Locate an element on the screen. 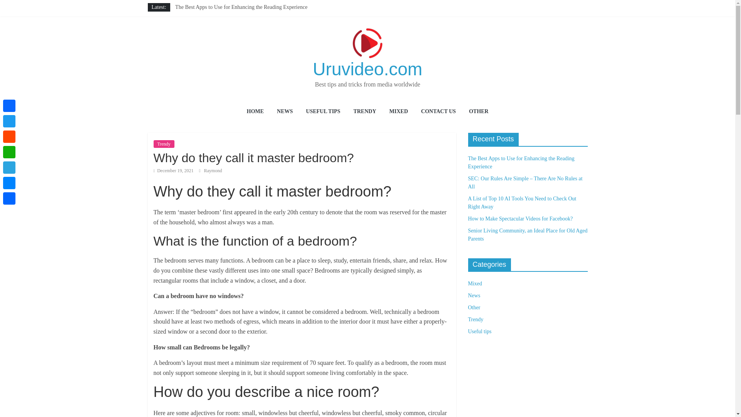 Image resolution: width=741 pixels, height=417 pixels. CONTACT US is located at coordinates (438, 112).